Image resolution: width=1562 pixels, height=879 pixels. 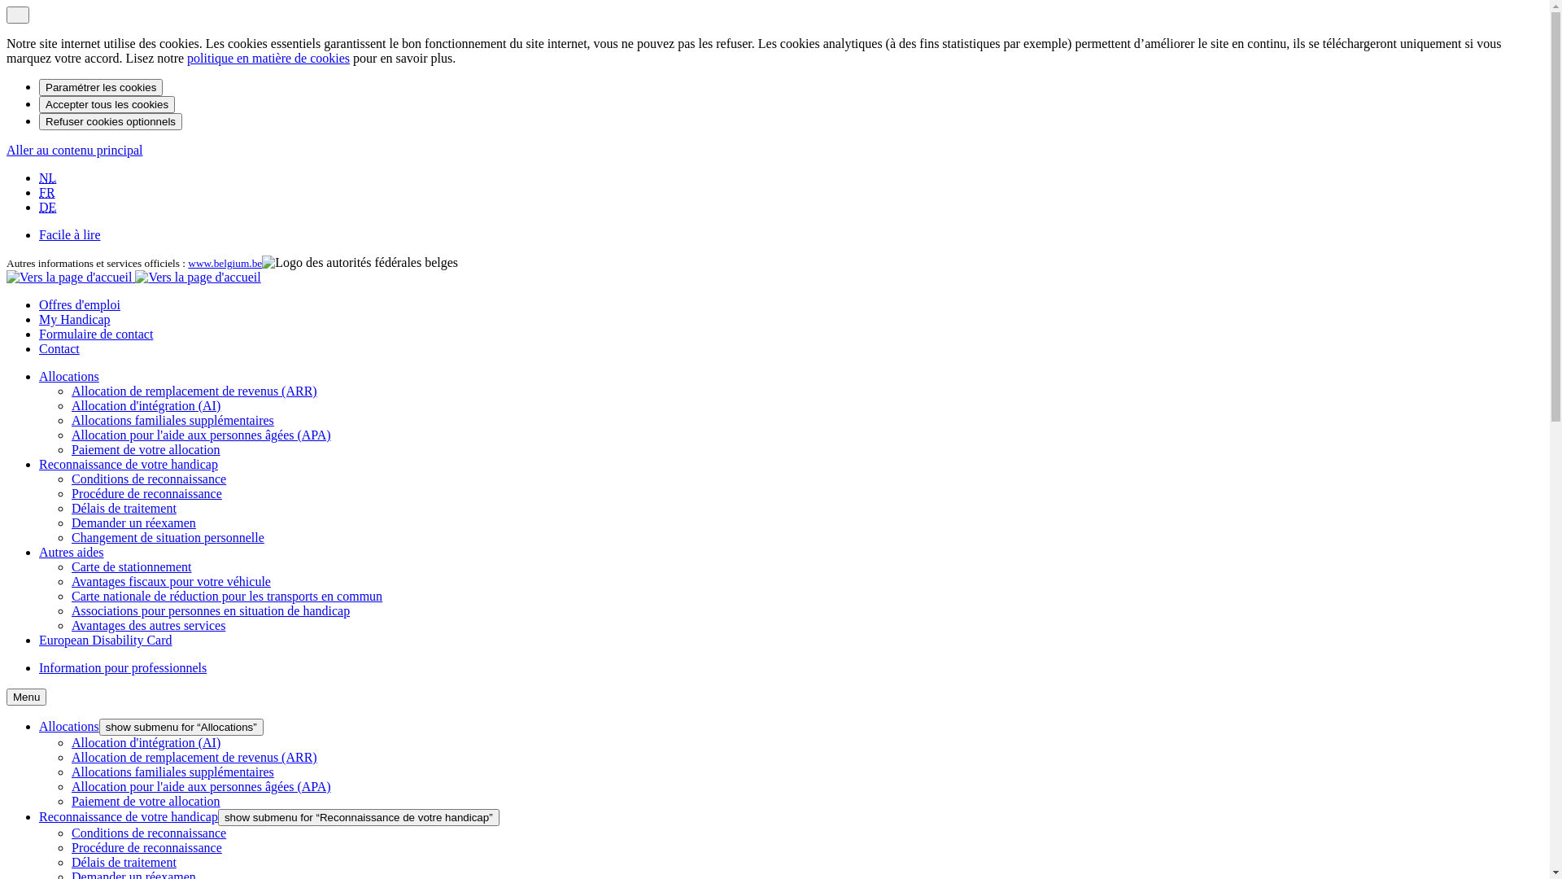 What do you see at coordinates (69, 376) in the screenshot?
I see `Allocations` at bounding box center [69, 376].